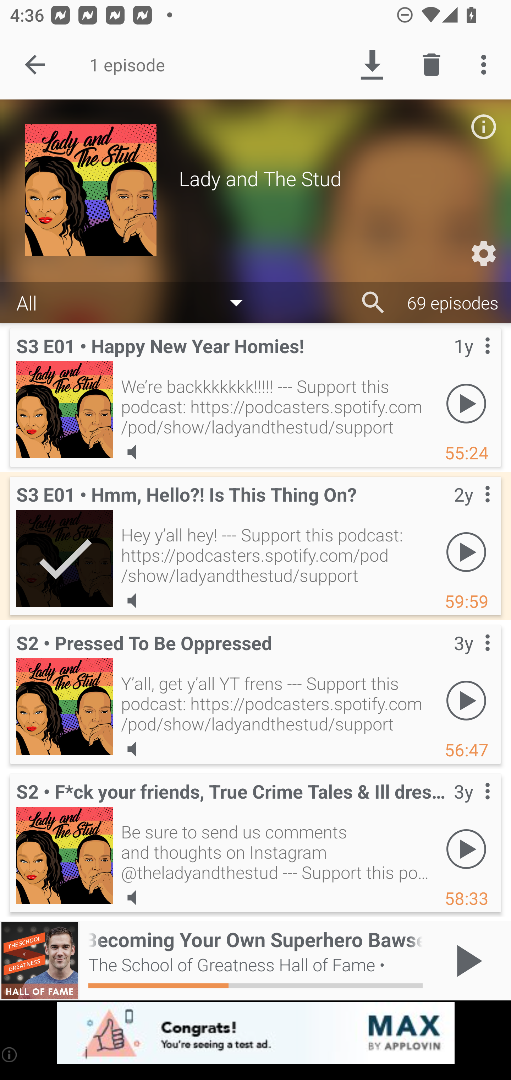  Describe the element at coordinates (35, 65) in the screenshot. I see `Done` at that location.